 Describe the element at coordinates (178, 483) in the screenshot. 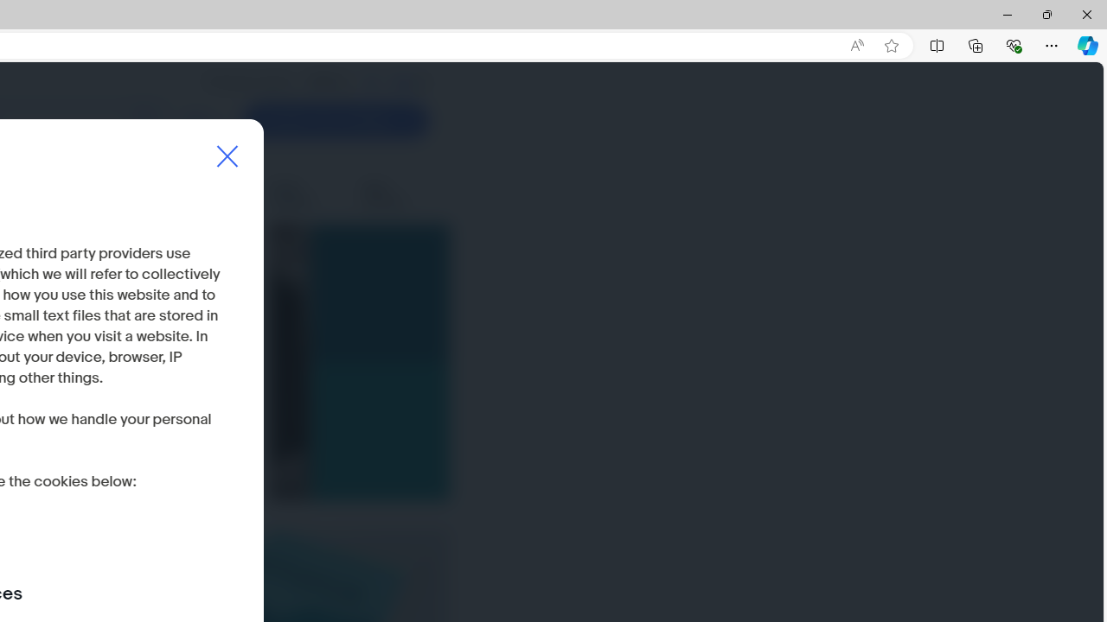

I see `Accept All` at that location.